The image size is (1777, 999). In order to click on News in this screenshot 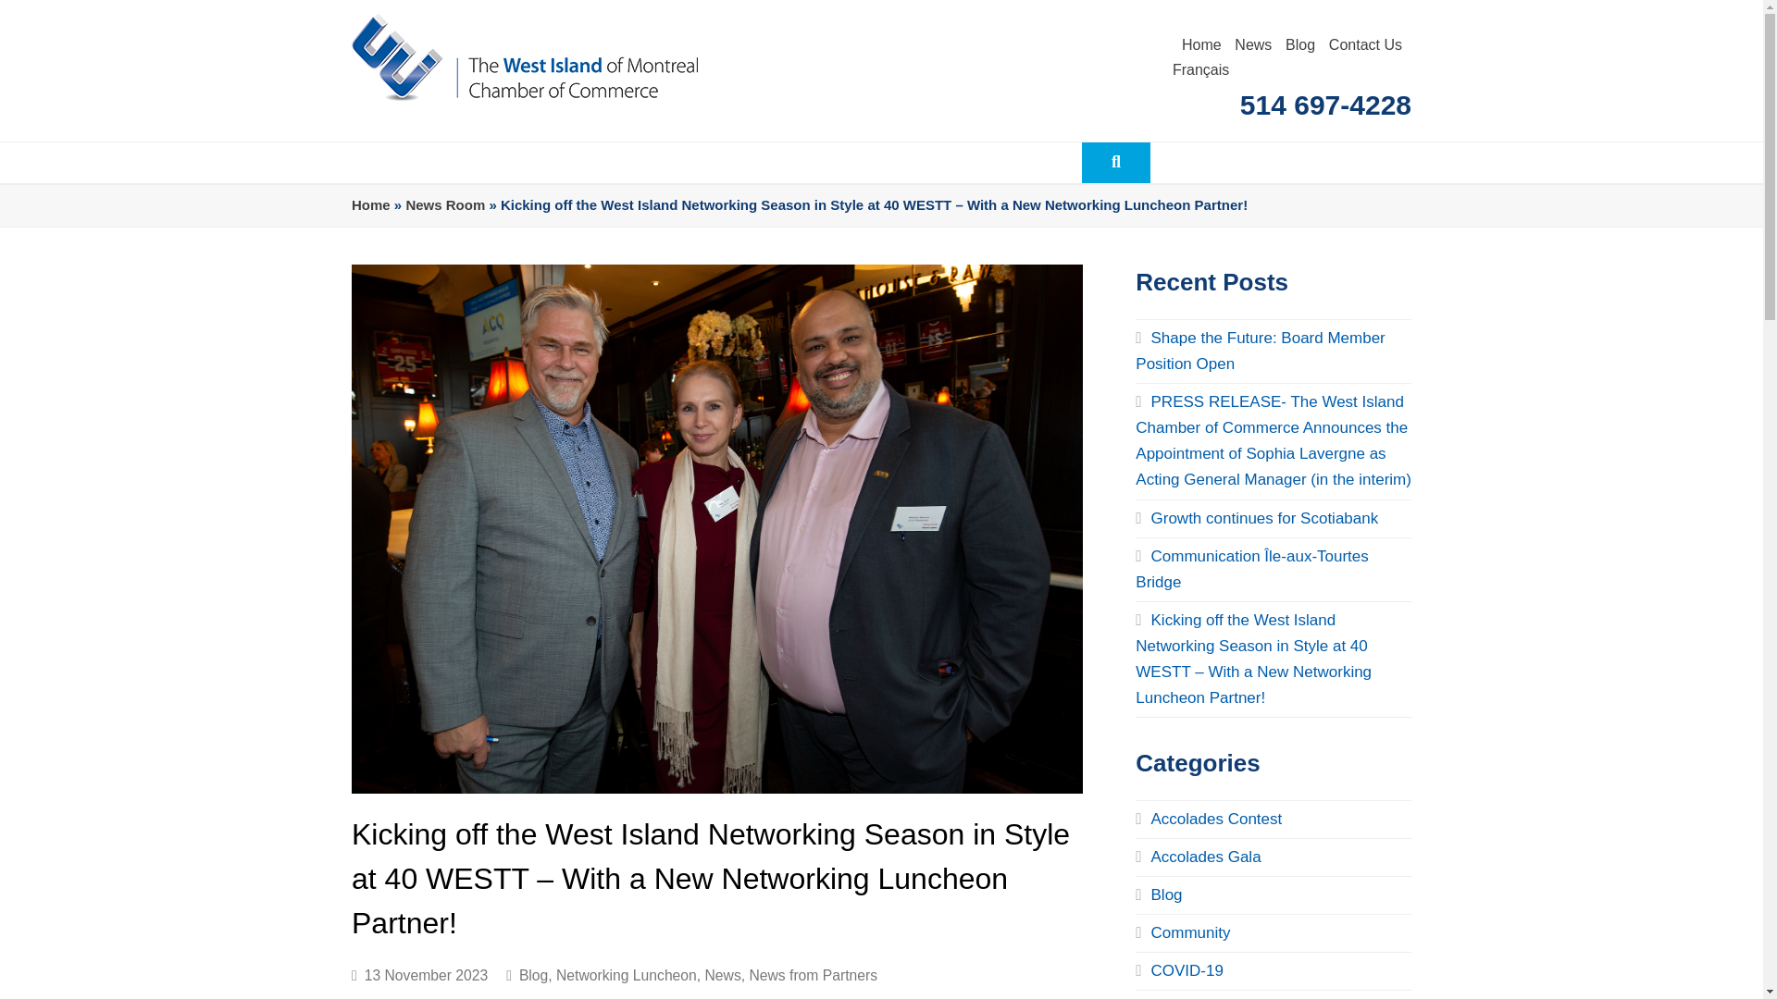, I will do `click(1253, 44)`.